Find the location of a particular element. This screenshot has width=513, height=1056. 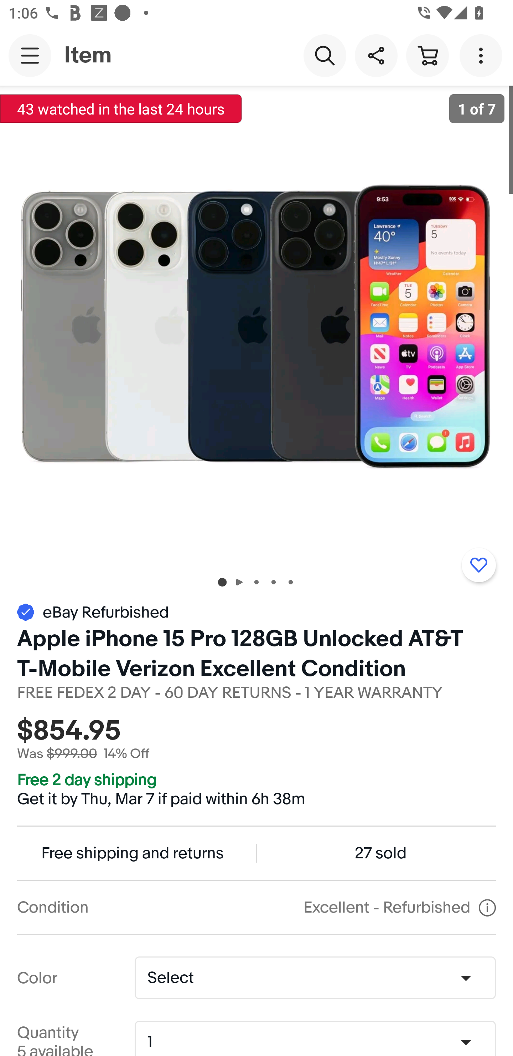

Quantity,1,5 available 1 is located at coordinates (319, 1042).